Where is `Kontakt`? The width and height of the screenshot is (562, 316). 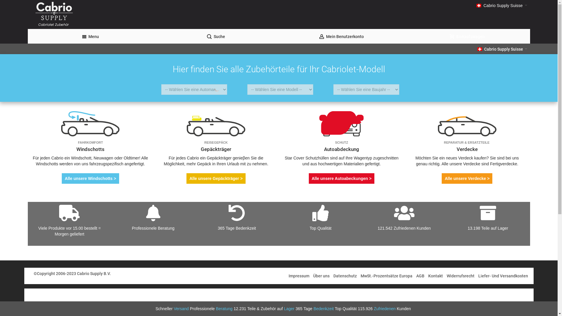
Kontakt is located at coordinates (436, 276).